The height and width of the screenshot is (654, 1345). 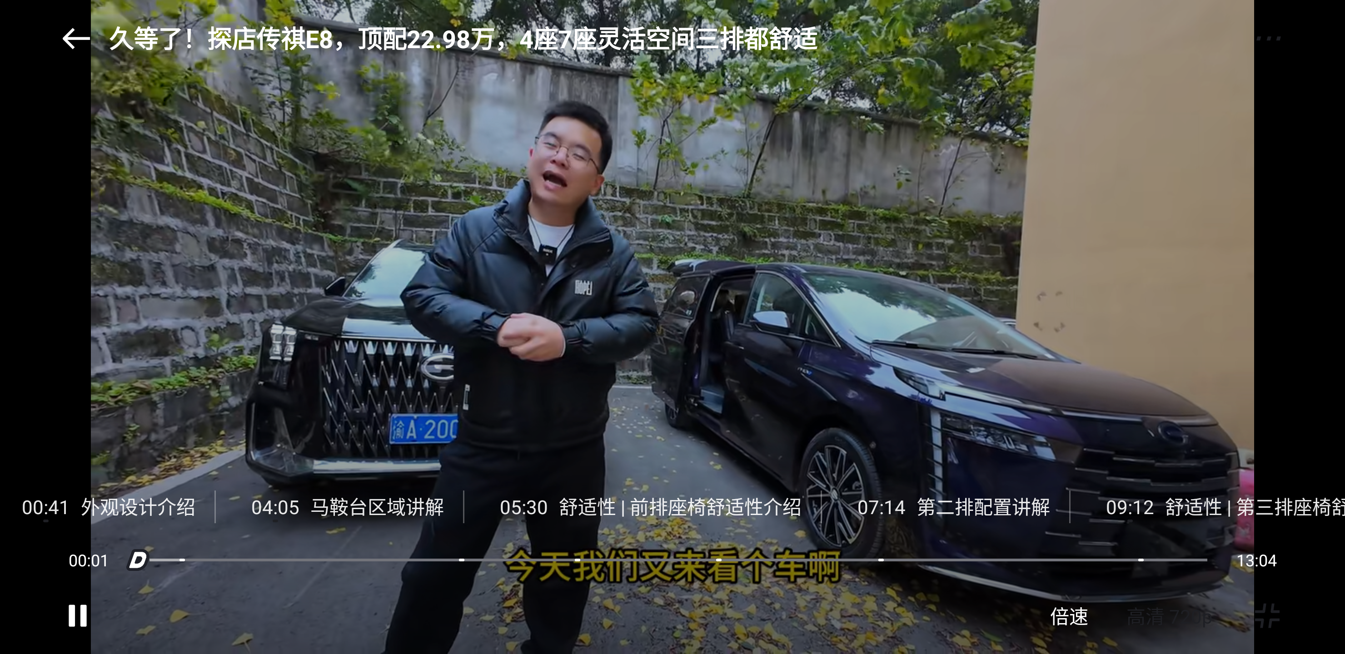 What do you see at coordinates (1267, 616) in the screenshot?
I see `` at bounding box center [1267, 616].